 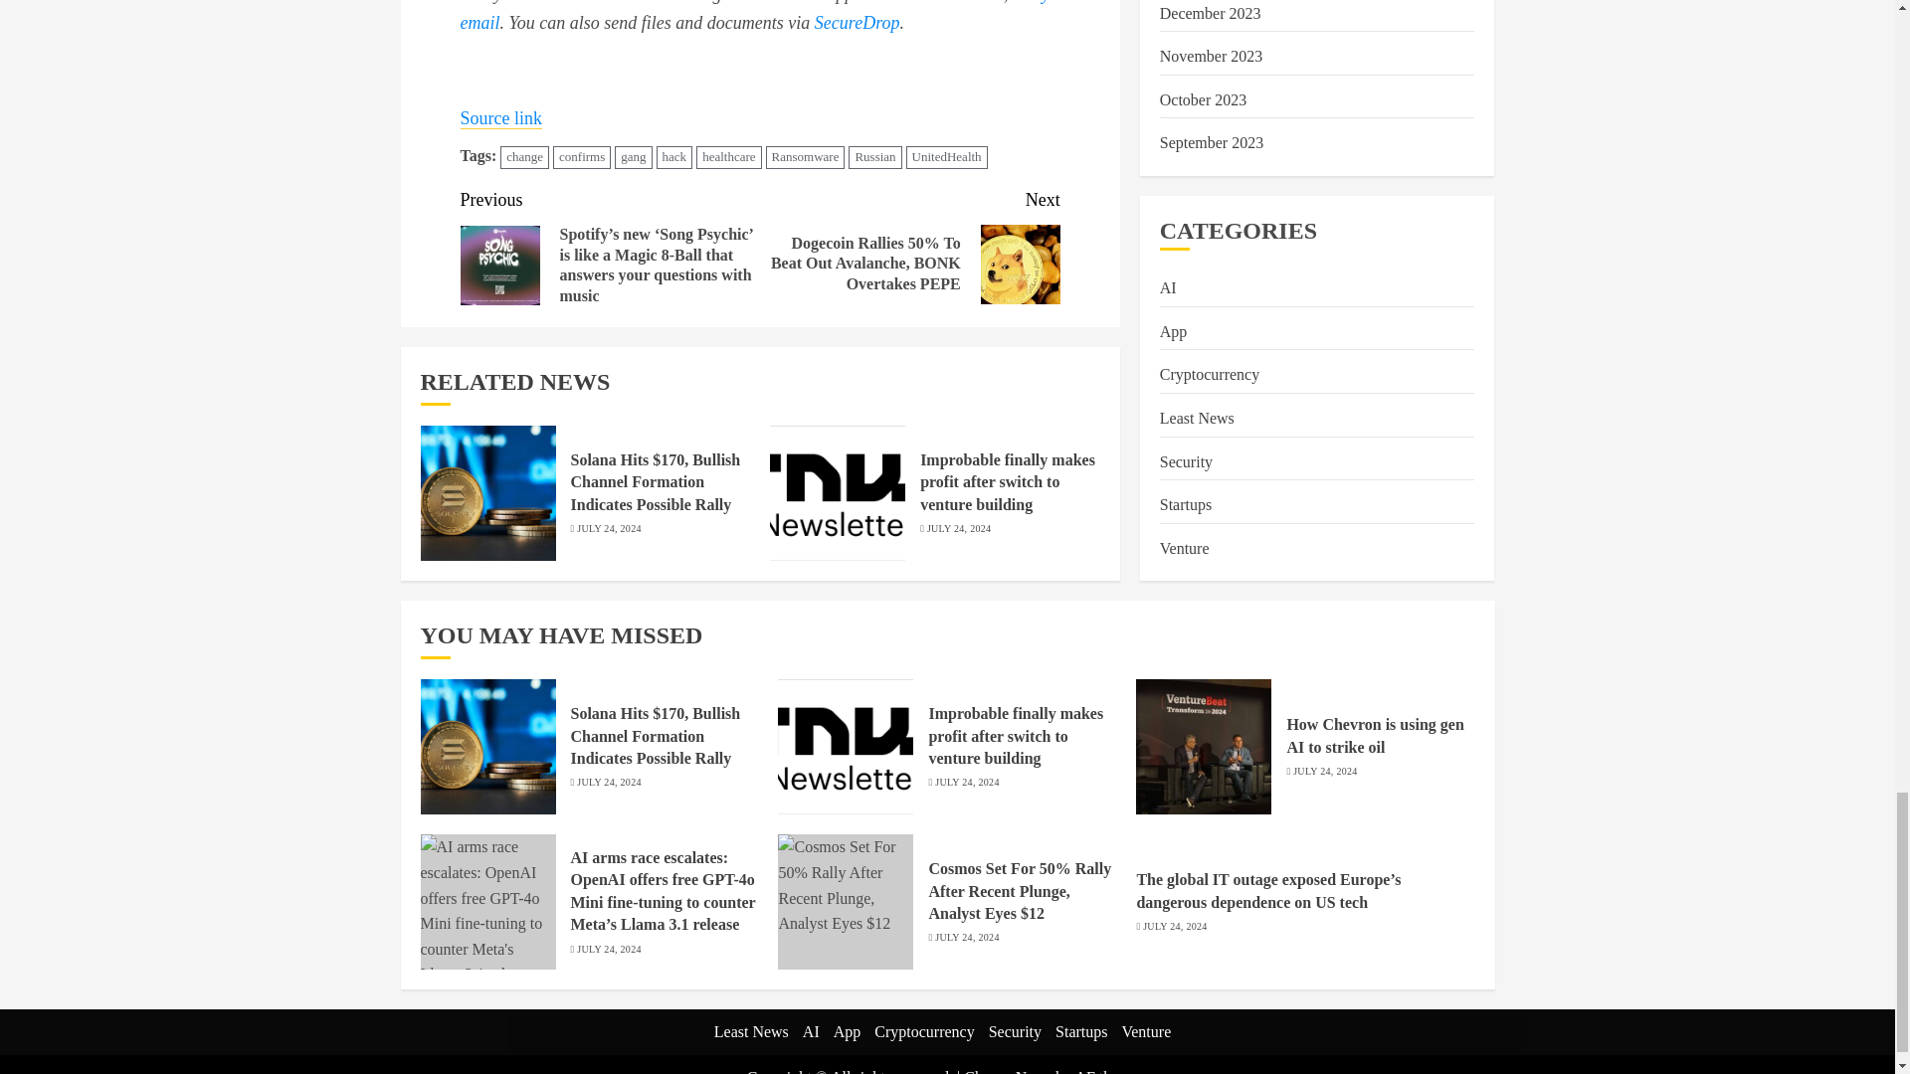 I want to click on SecureDrop, so click(x=858, y=22).